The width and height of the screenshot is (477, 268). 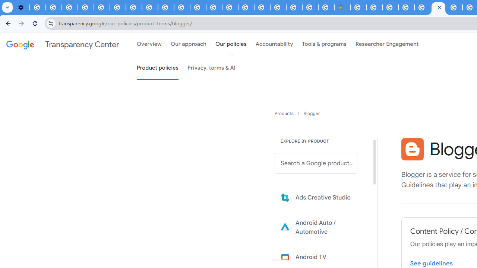 I want to click on https://scholar.google.com/, so click(x=198, y=7).